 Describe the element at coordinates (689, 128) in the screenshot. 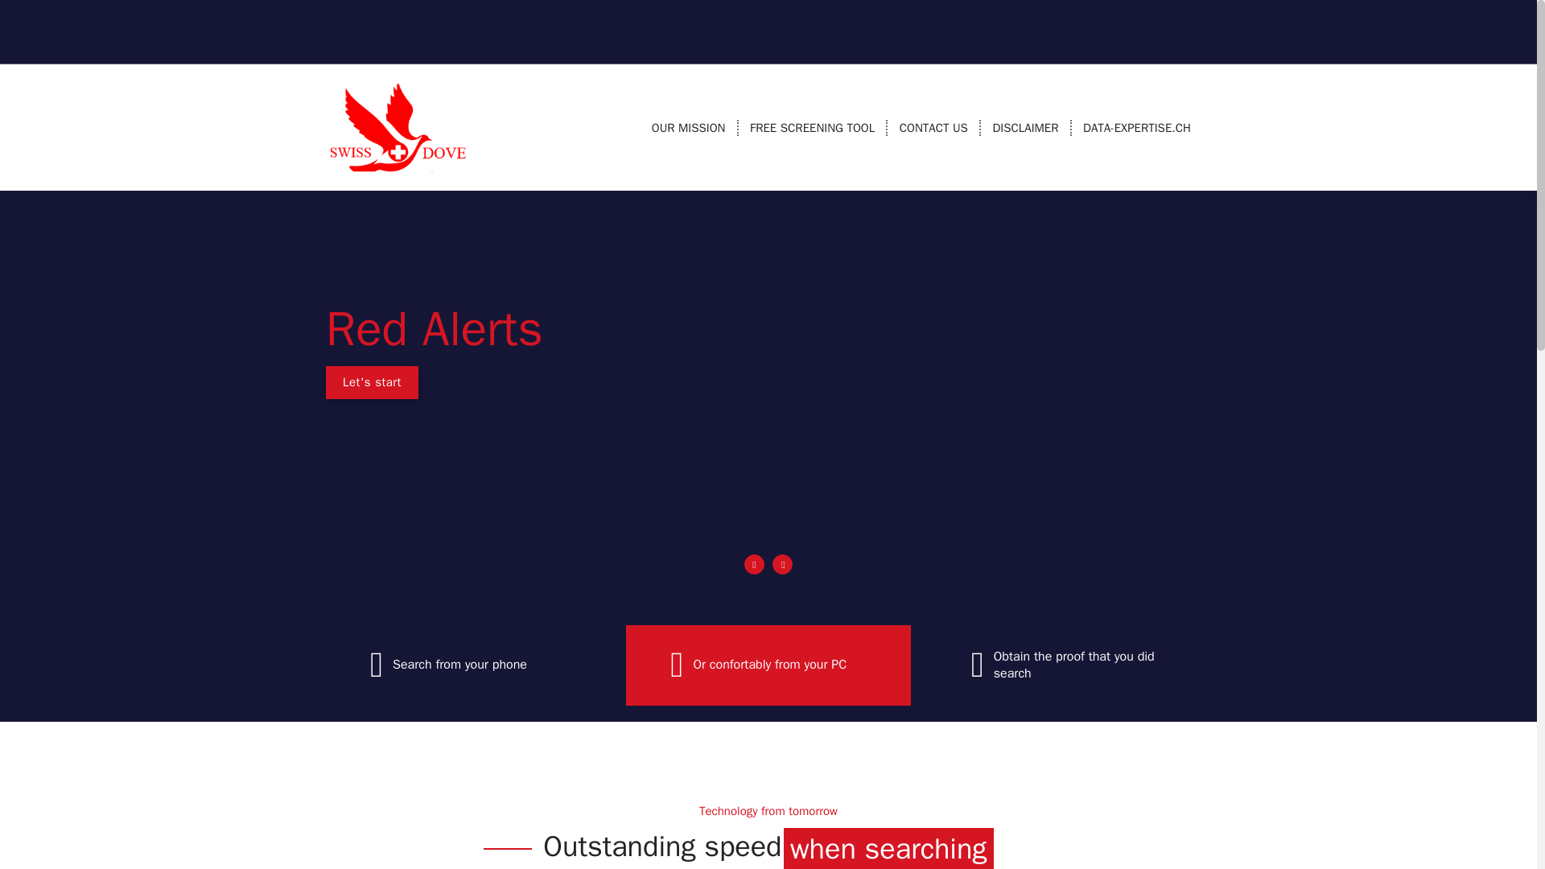

I see `OUR MISSION` at that location.